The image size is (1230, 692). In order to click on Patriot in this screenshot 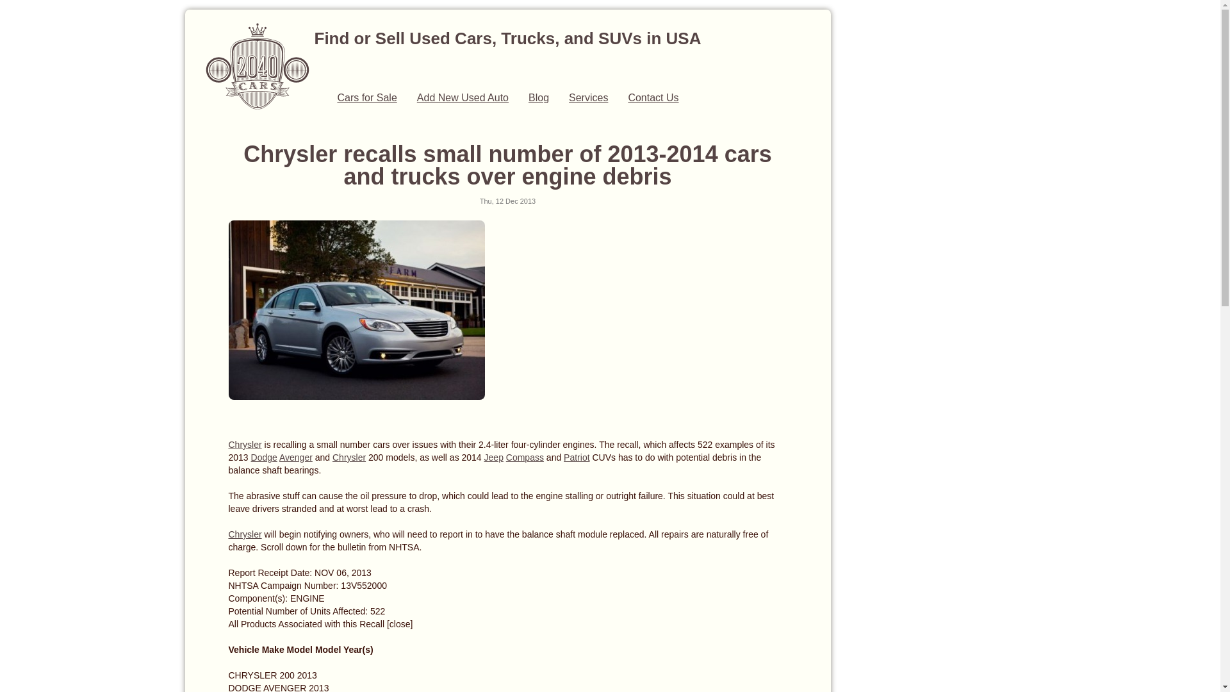, I will do `click(577, 457)`.